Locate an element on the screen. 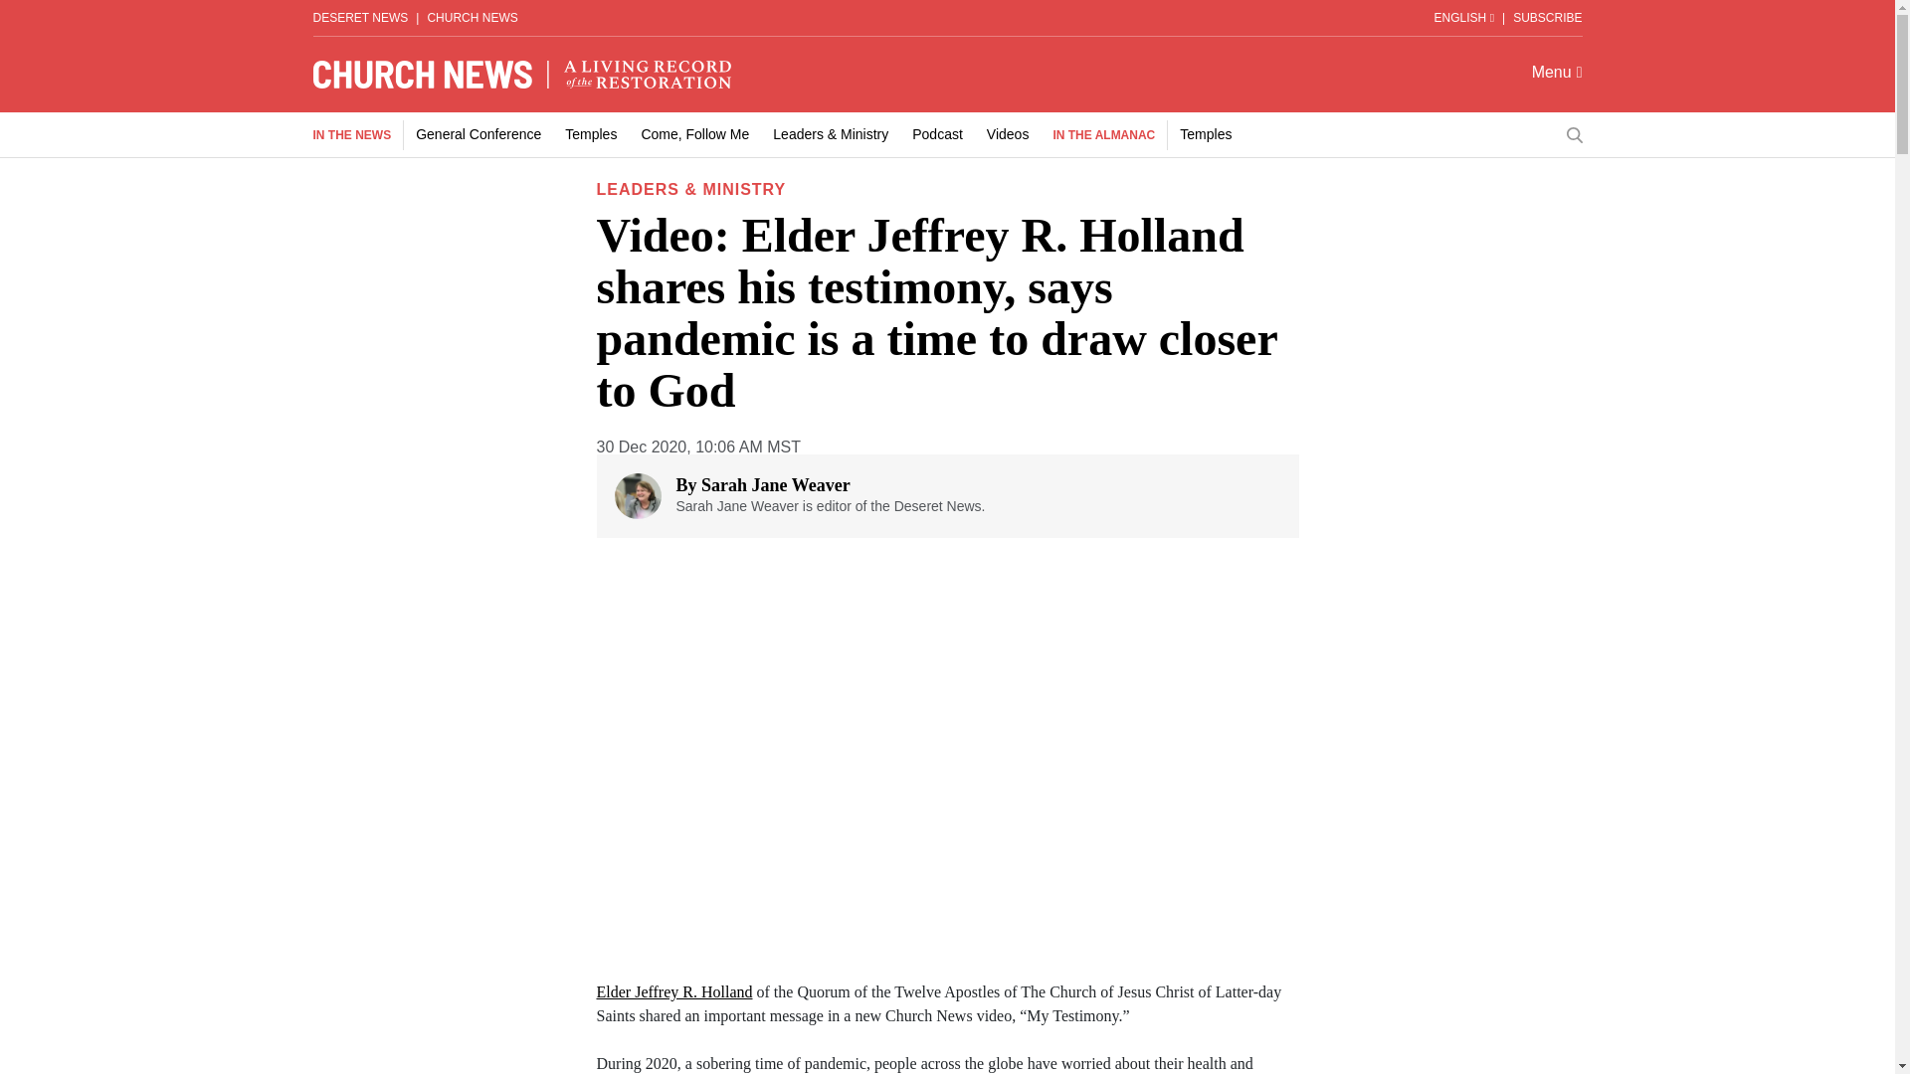 This screenshot has height=1074, width=1910. Temples is located at coordinates (1206, 133).